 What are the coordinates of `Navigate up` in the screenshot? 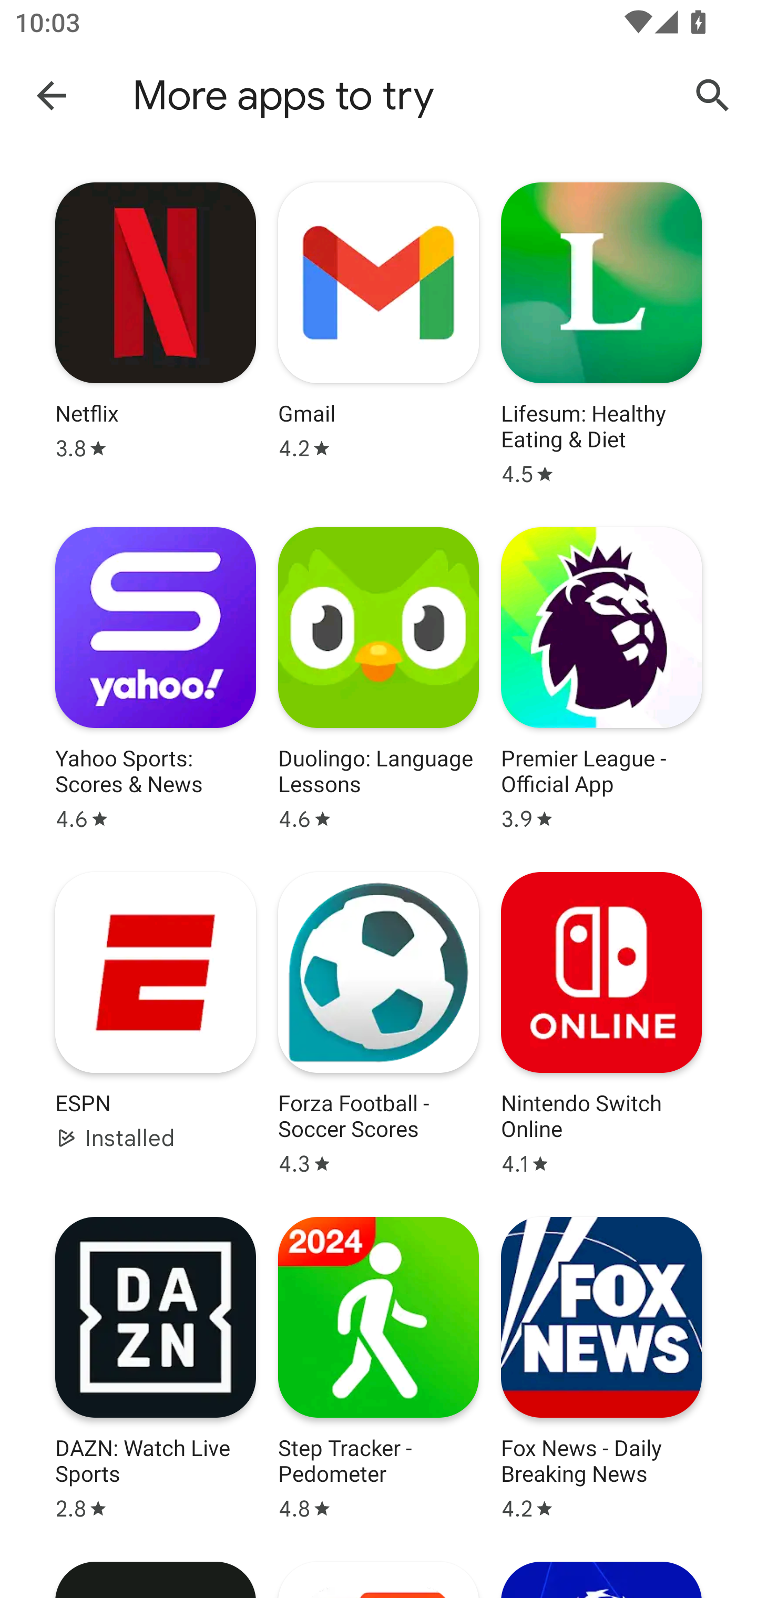 It's located at (52, 95).